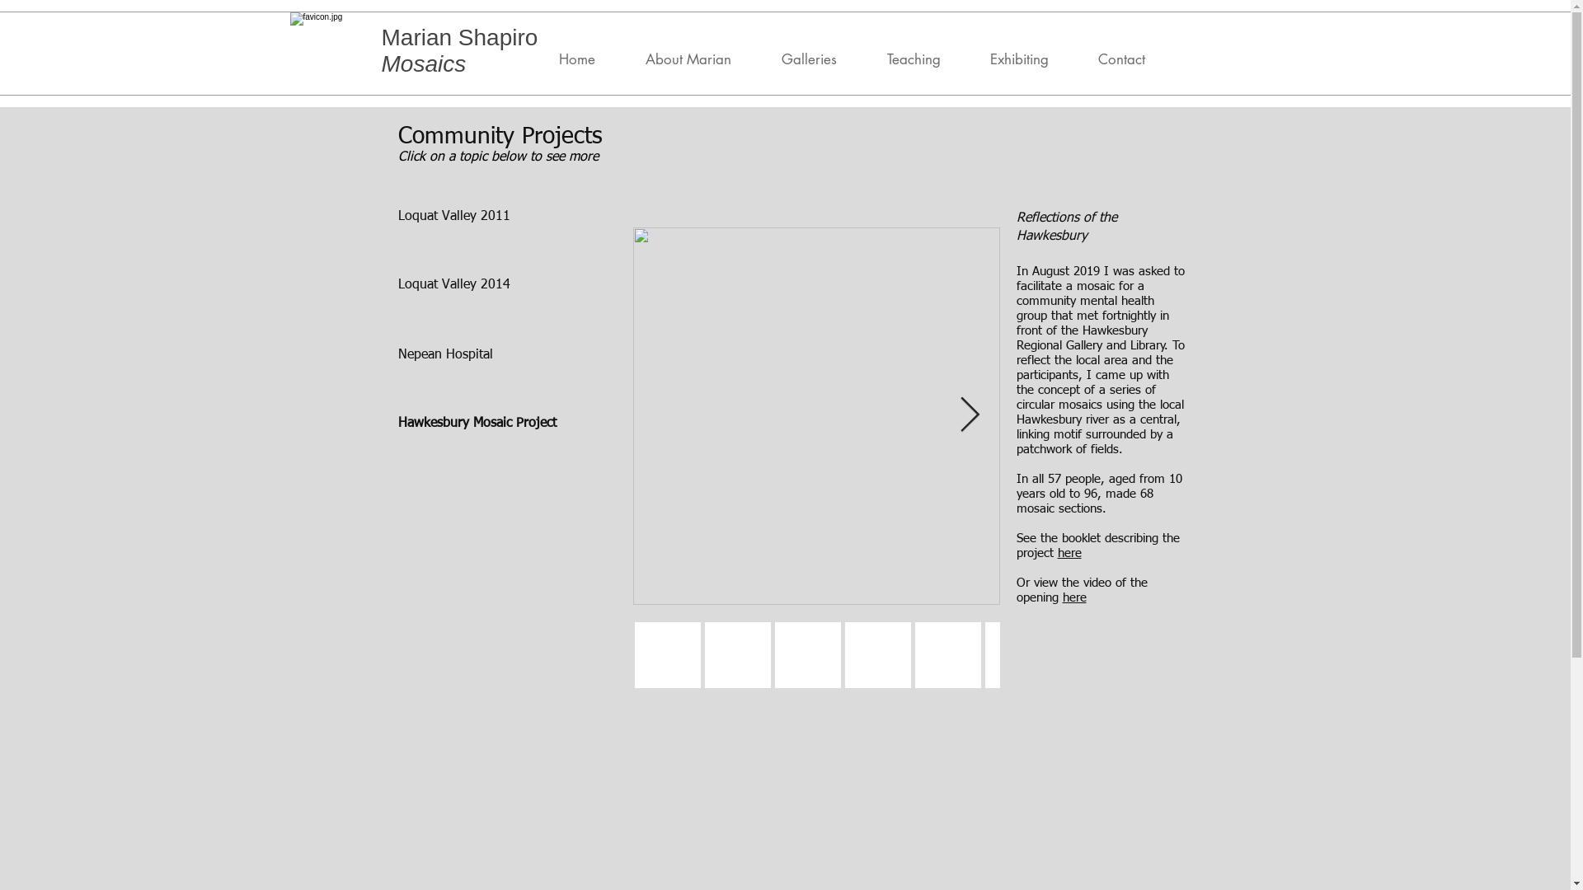 The width and height of the screenshot is (1583, 890). What do you see at coordinates (1022, 61) in the screenshot?
I see `WEB-STAT` at bounding box center [1022, 61].